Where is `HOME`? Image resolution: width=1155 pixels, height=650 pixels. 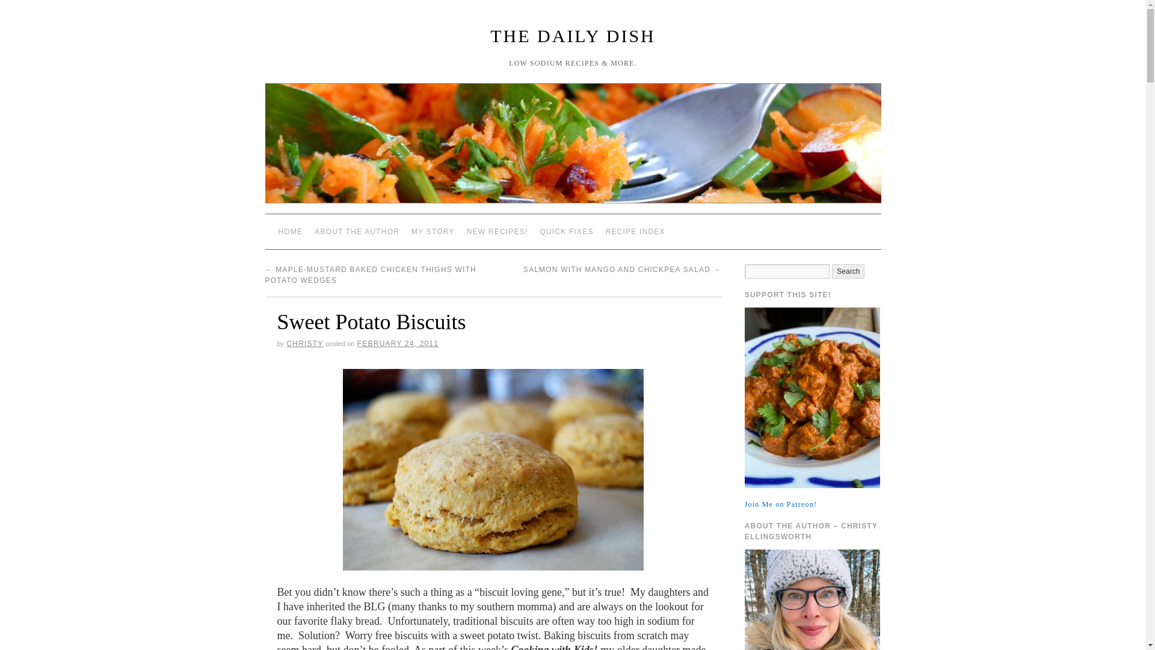
HOME is located at coordinates (290, 231).